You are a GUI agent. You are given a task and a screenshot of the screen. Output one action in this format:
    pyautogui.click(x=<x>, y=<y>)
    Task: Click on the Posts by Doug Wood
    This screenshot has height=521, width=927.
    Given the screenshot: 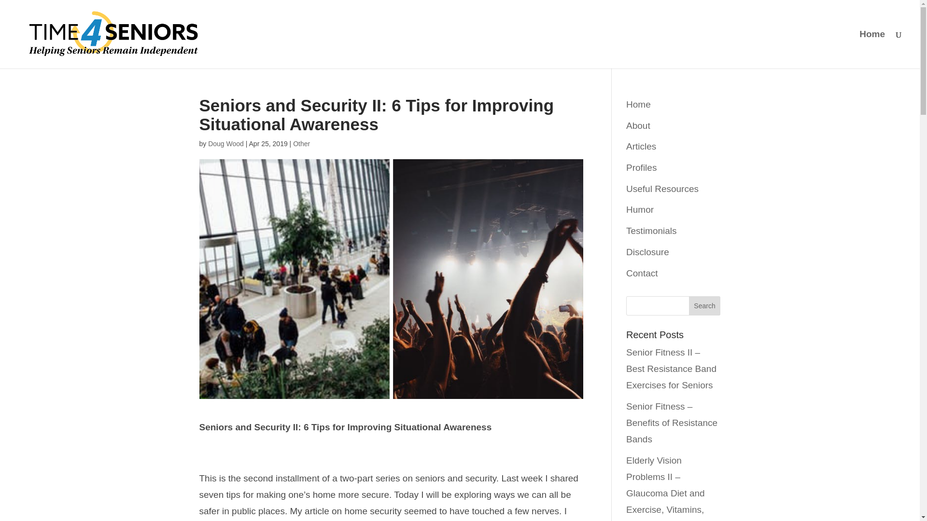 What is the action you would take?
    pyautogui.click(x=225, y=144)
    